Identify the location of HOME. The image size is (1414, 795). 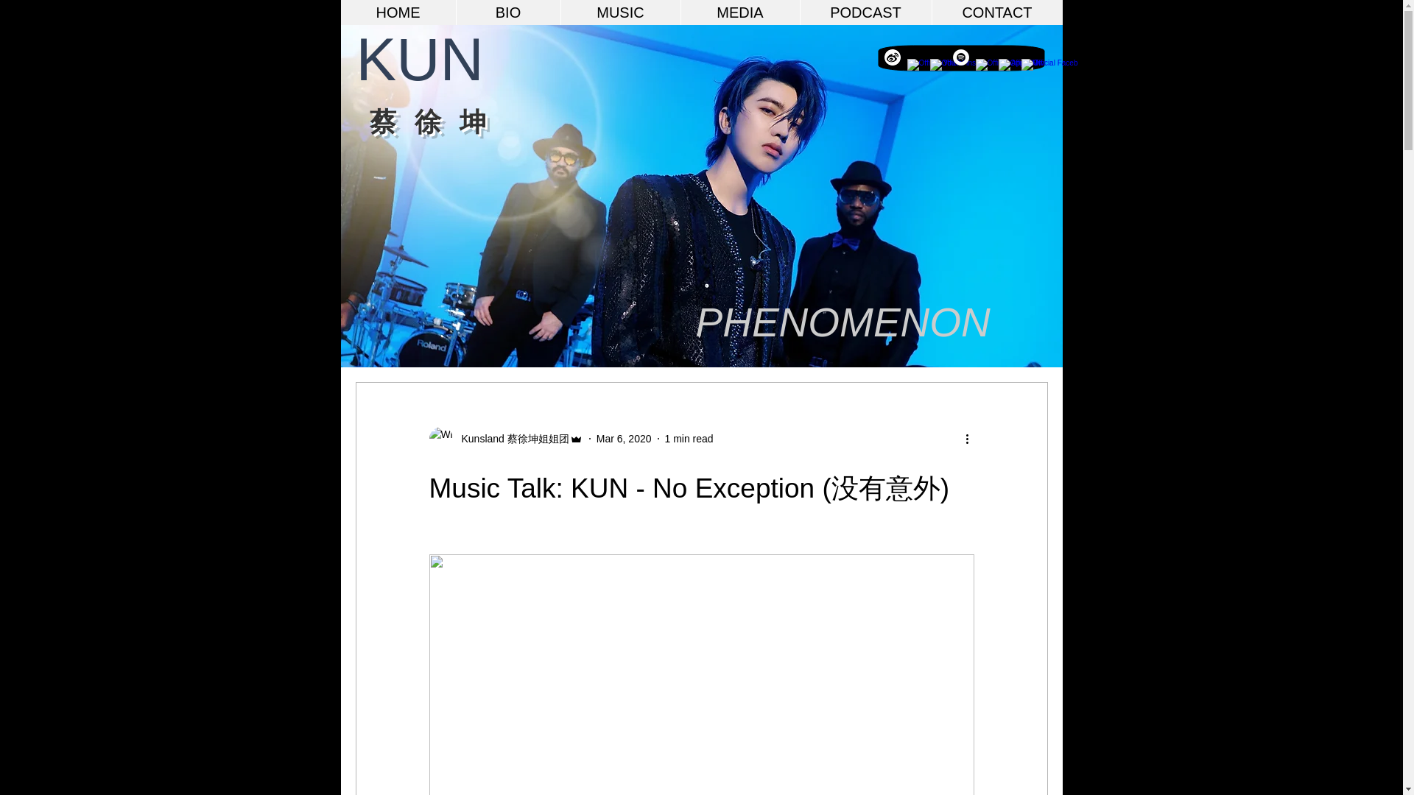
(398, 12).